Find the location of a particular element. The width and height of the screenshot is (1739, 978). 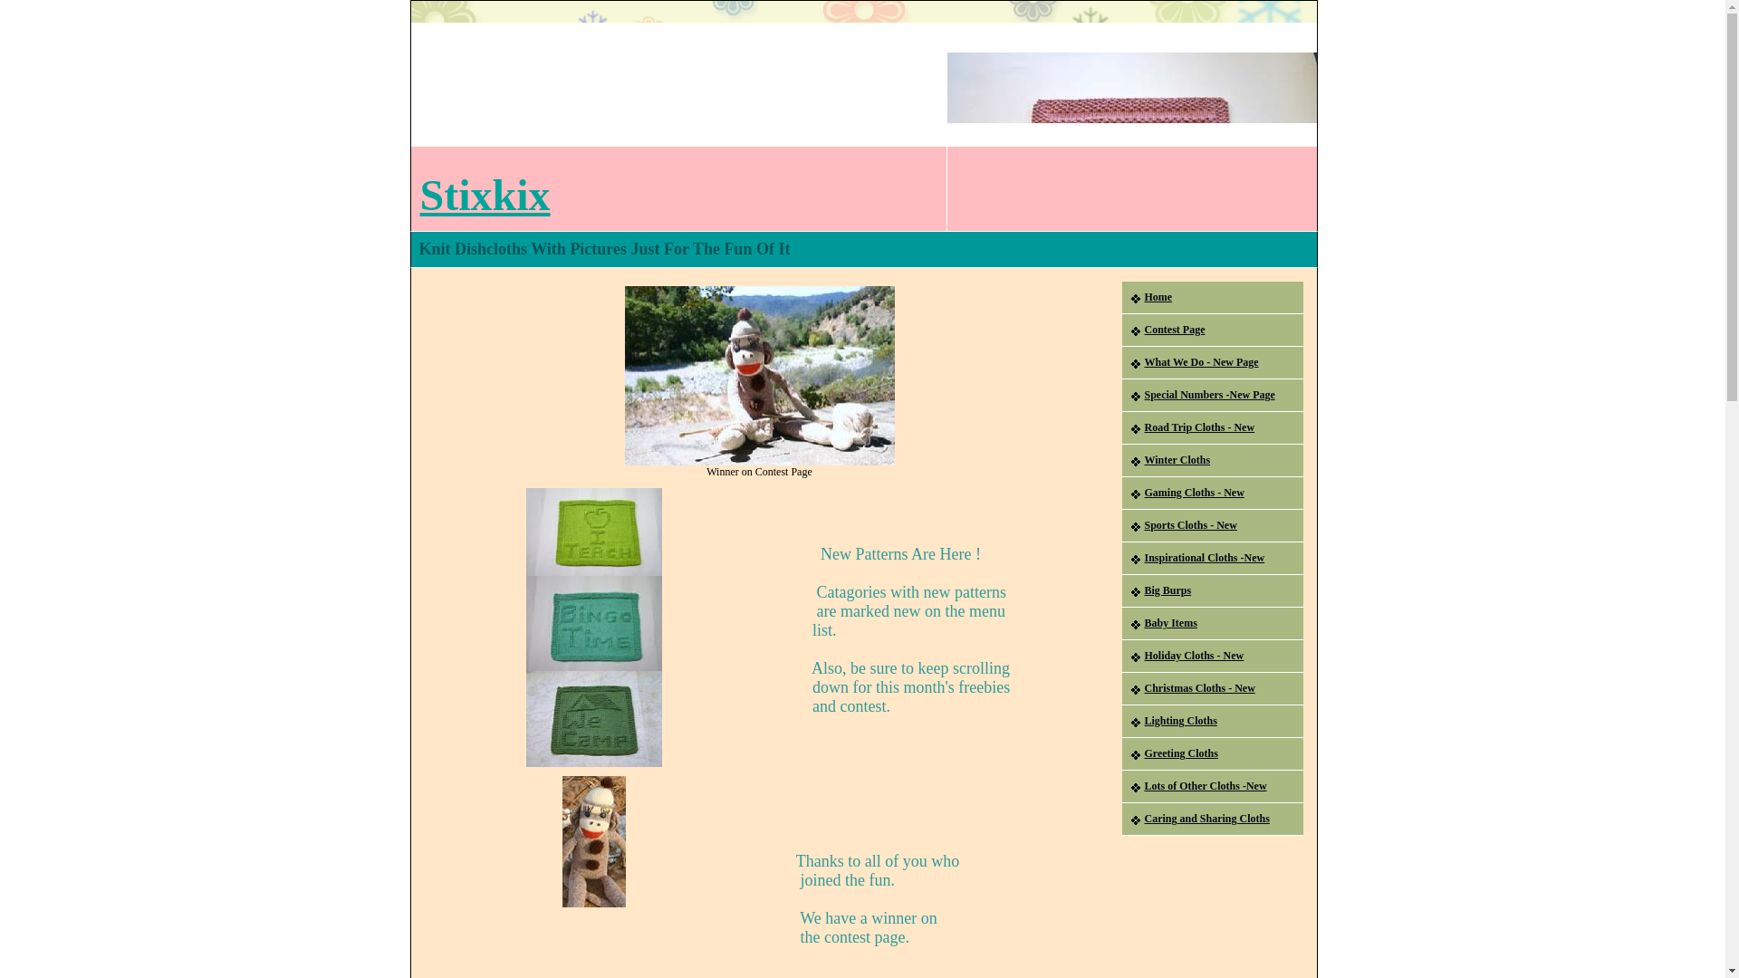

What We Do - New Page is located at coordinates (1212, 363).